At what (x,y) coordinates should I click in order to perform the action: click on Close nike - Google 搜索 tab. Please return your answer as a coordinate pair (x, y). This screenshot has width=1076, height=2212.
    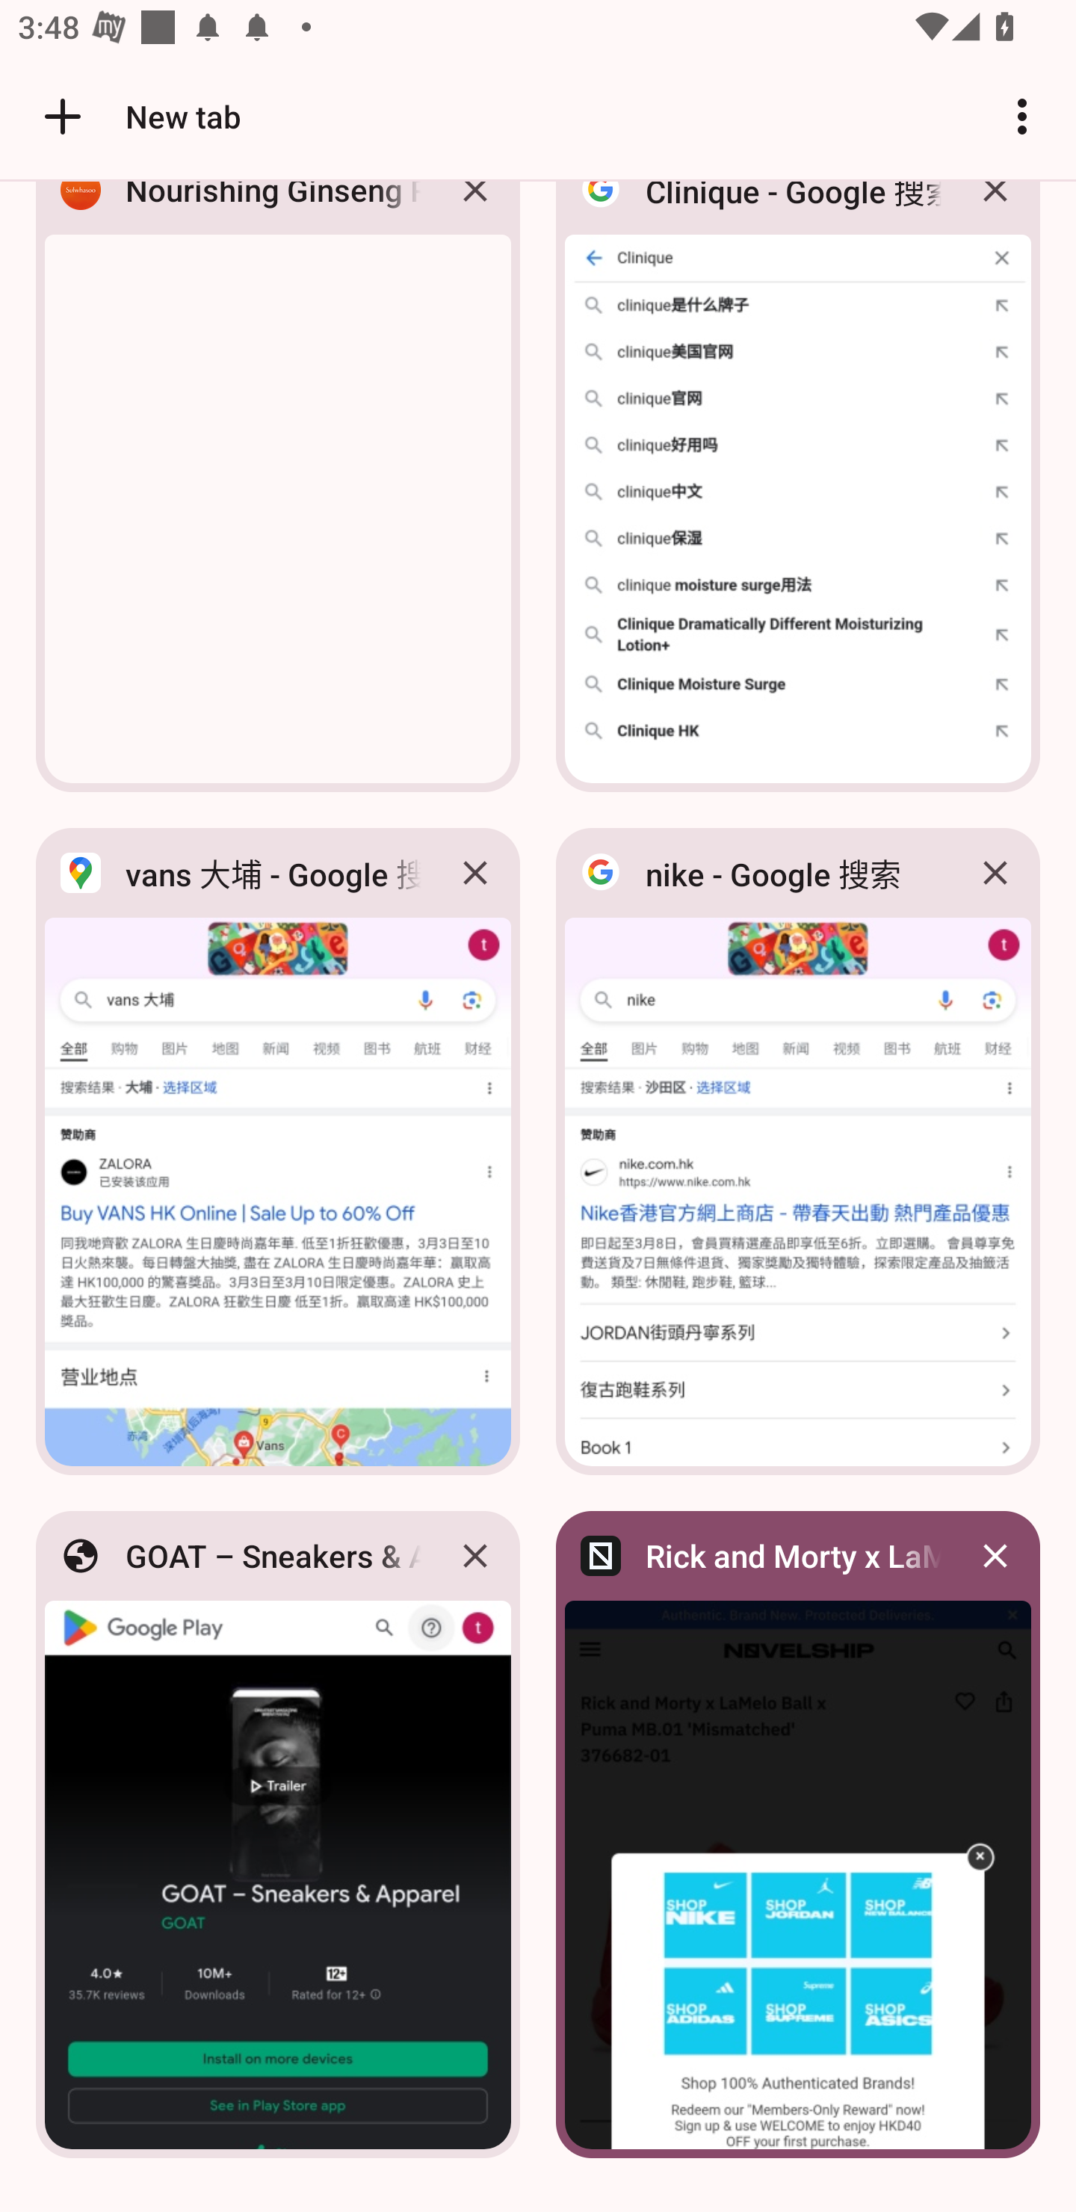
    Looking at the image, I should click on (995, 873).